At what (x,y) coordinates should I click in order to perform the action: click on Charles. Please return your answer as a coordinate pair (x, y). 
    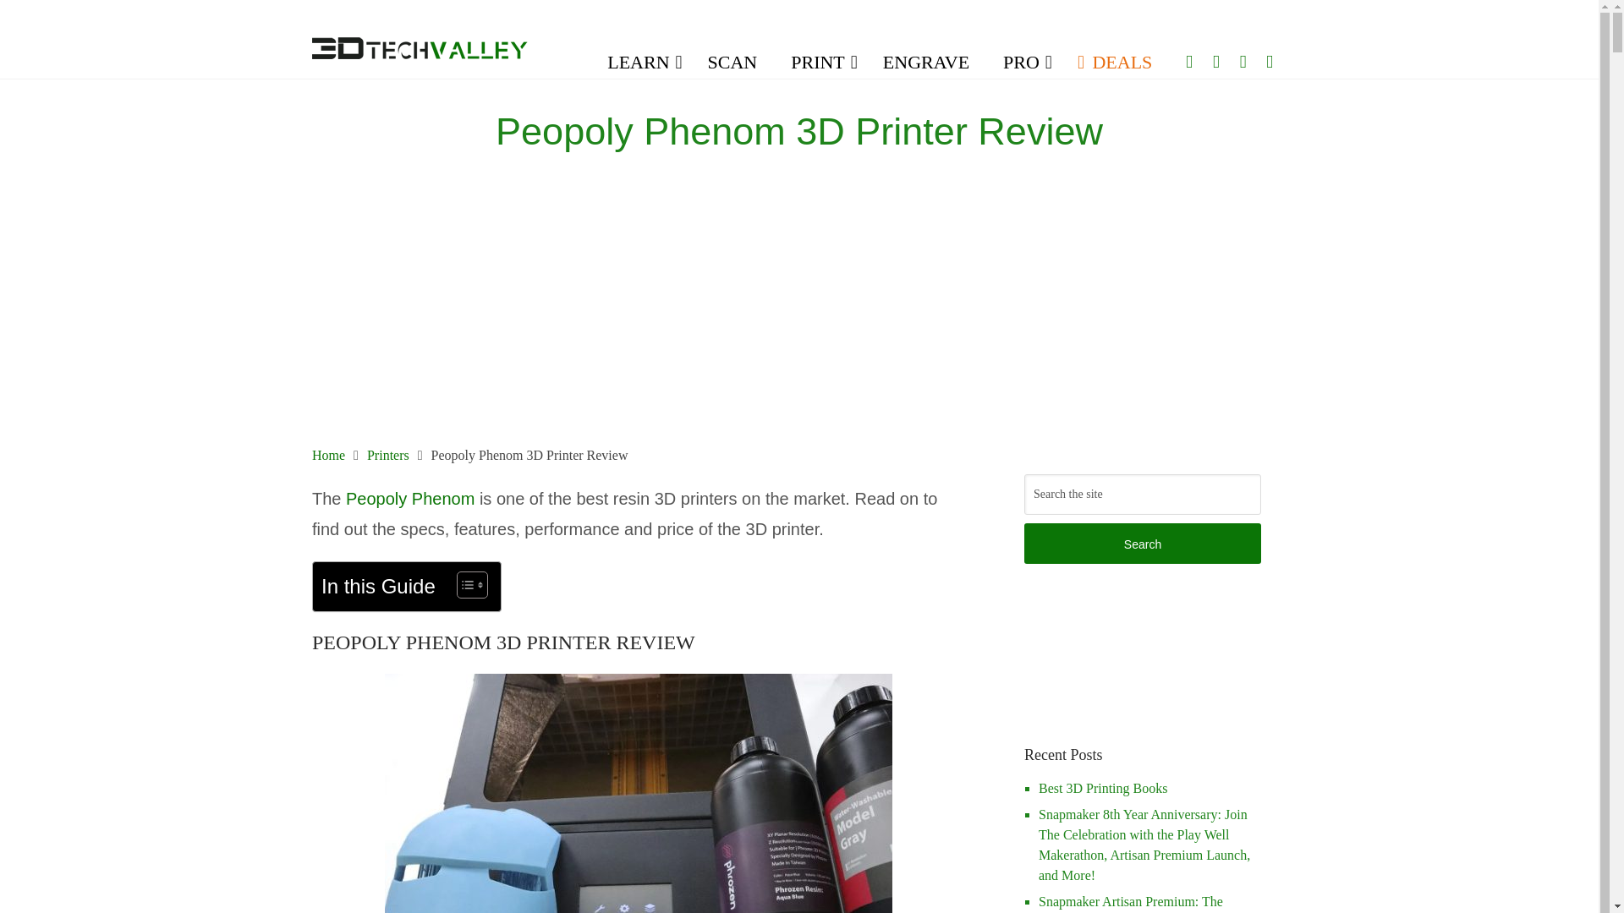
    Looking at the image, I should click on (710, 183).